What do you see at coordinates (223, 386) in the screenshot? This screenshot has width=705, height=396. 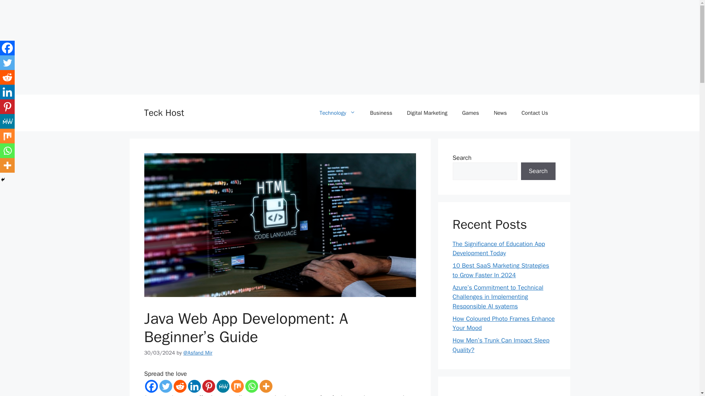 I see `MeWe` at bounding box center [223, 386].